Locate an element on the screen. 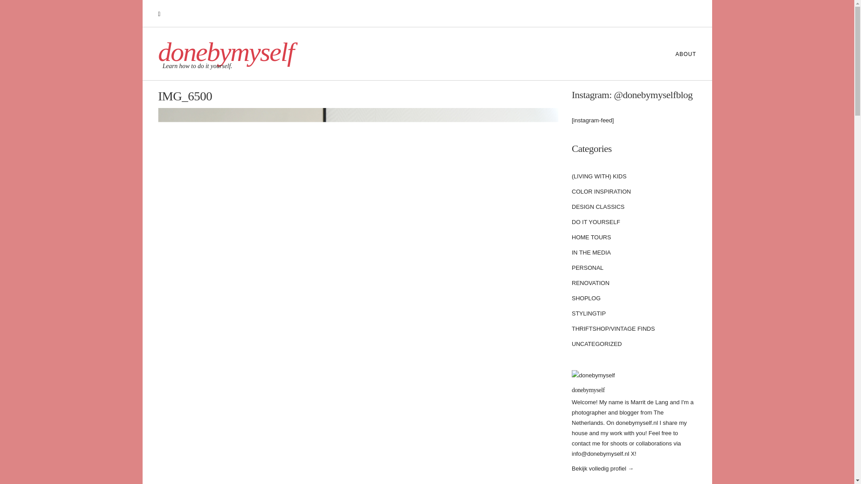  donebymyself is located at coordinates (225, 52).